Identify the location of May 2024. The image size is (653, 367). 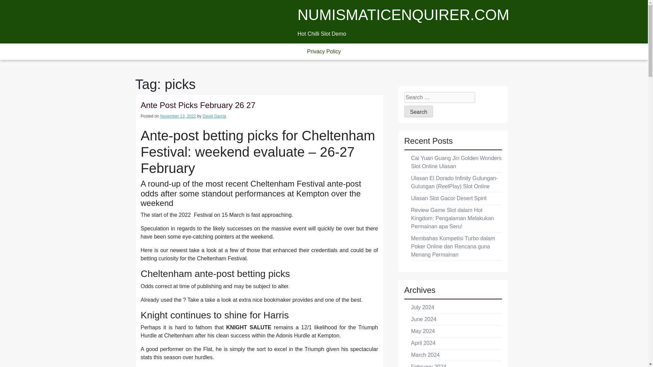
(422, 331).